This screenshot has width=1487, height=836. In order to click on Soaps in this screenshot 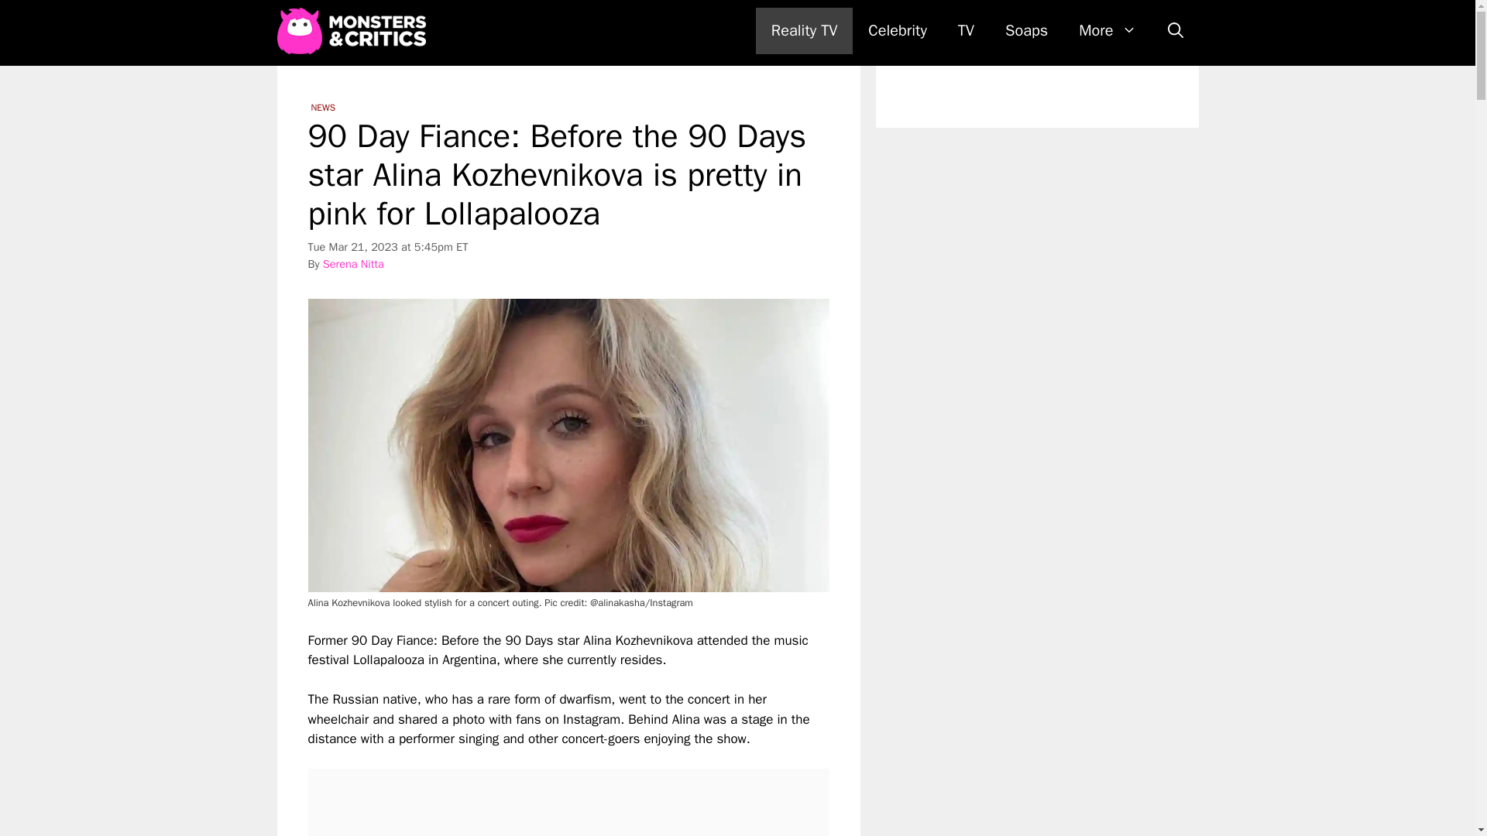, I will do `click(1026, 31)`.